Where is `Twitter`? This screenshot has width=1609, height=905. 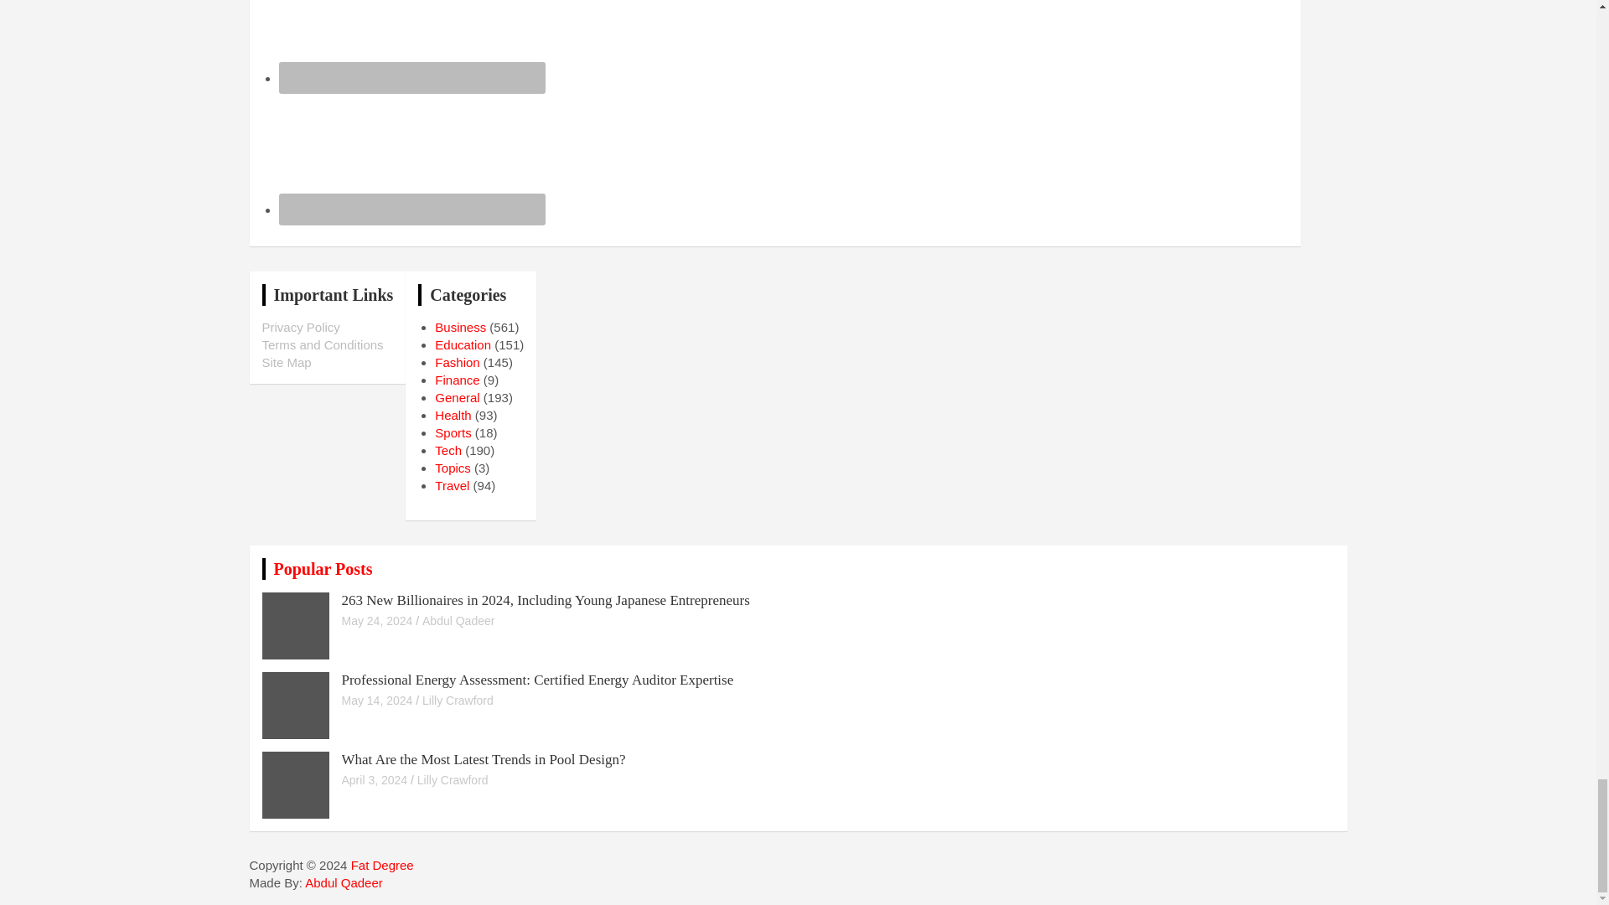
Twitter is located at coordinates (411, 151).